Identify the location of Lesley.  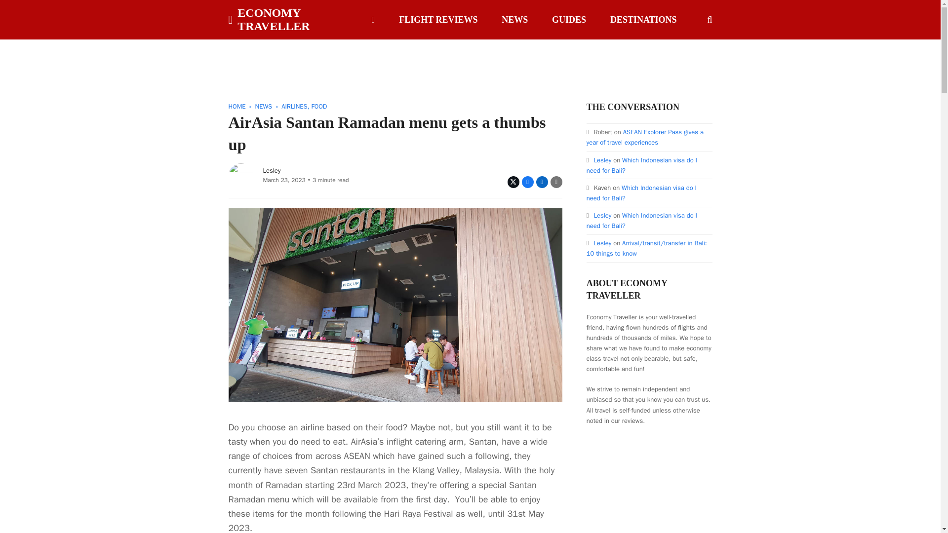
(272, 170).